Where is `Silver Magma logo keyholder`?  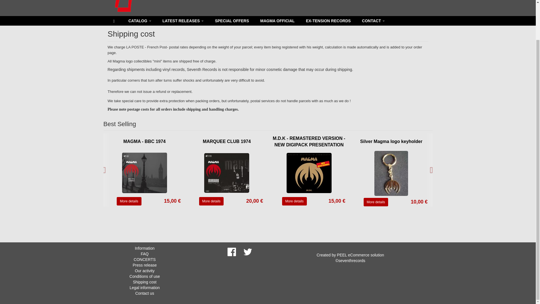
Silver Magma logo keyholder is located at coordinates (391, 141).